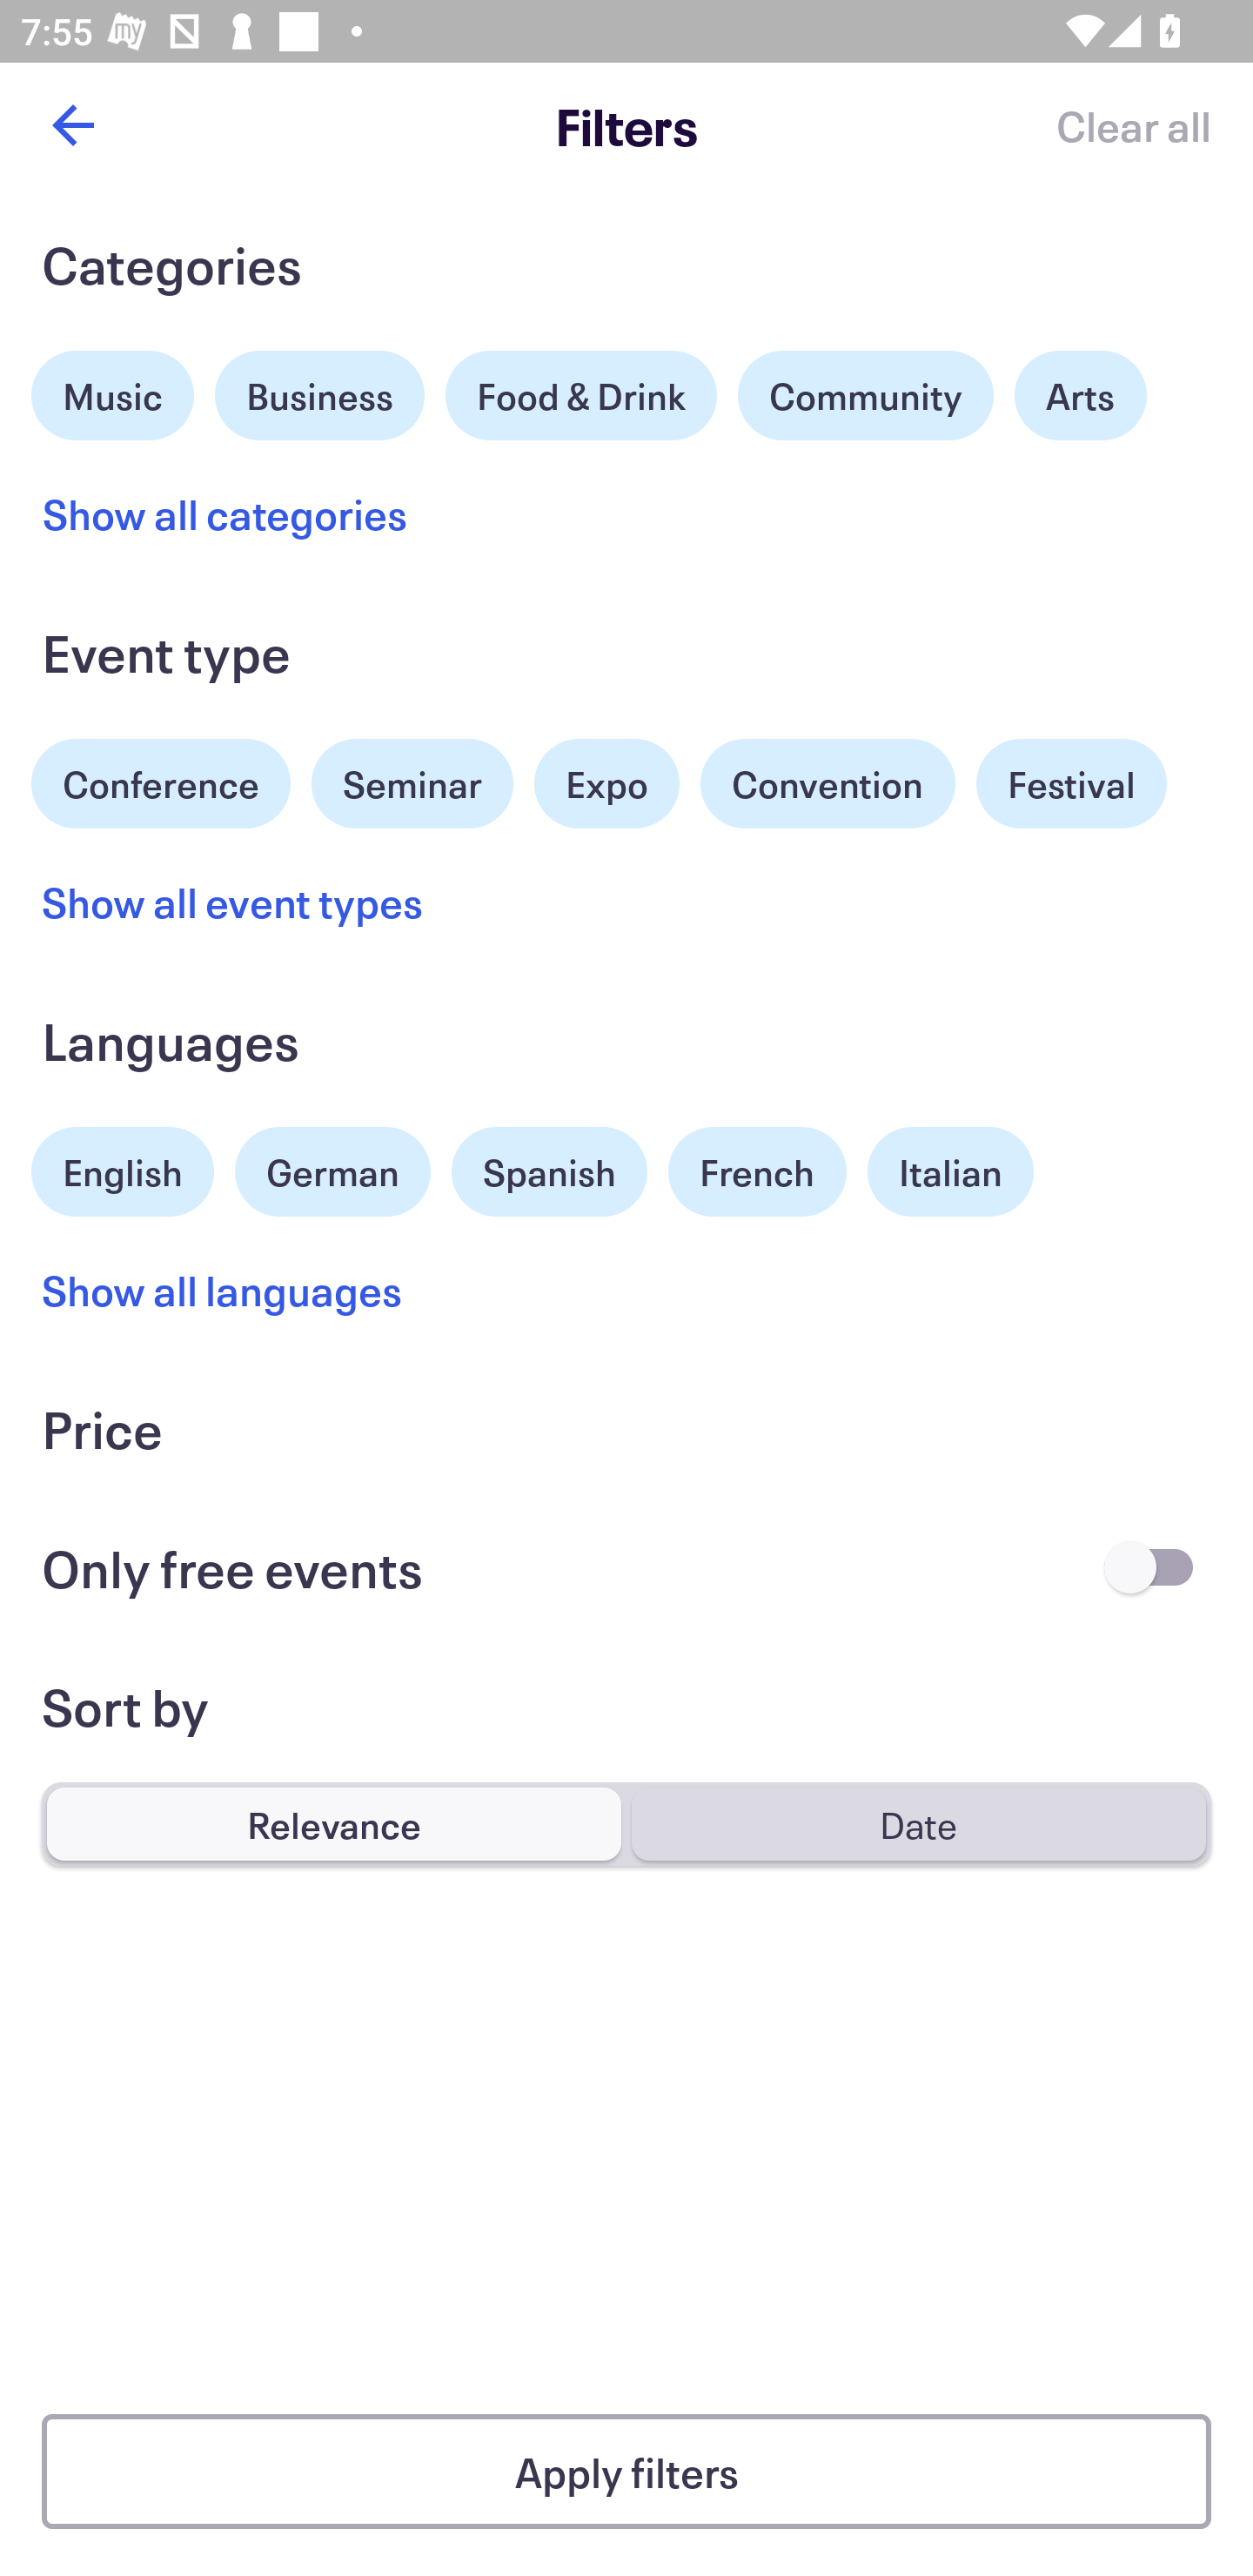  I want to click on Clear all, so click(1133, 125).